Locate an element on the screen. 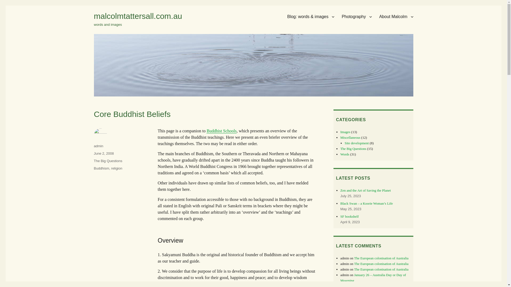 This screenshot has width=511, height=287. Zen and the Art of Saving the Planet is located at coordinates (366, 190).